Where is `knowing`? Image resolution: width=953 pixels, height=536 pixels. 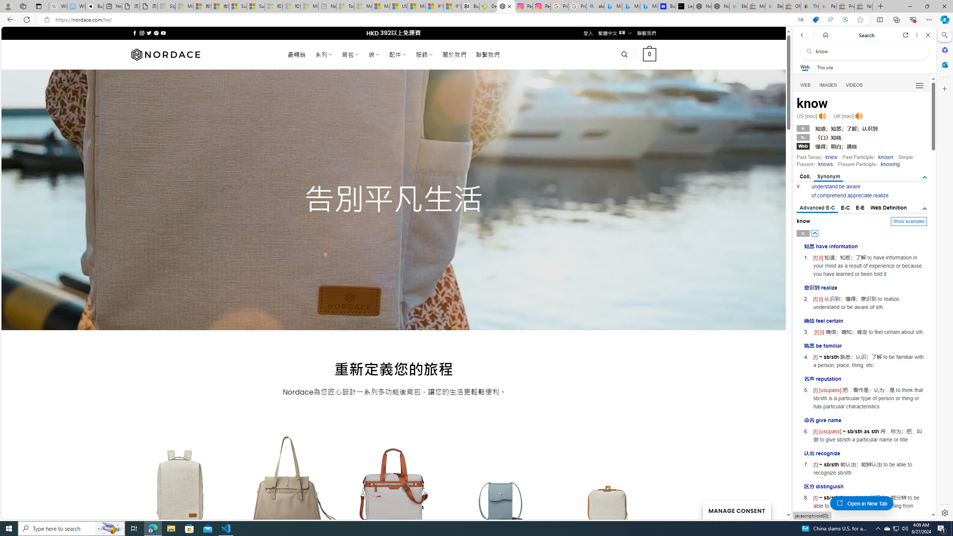 knowing is located at coordinates (890, 164).